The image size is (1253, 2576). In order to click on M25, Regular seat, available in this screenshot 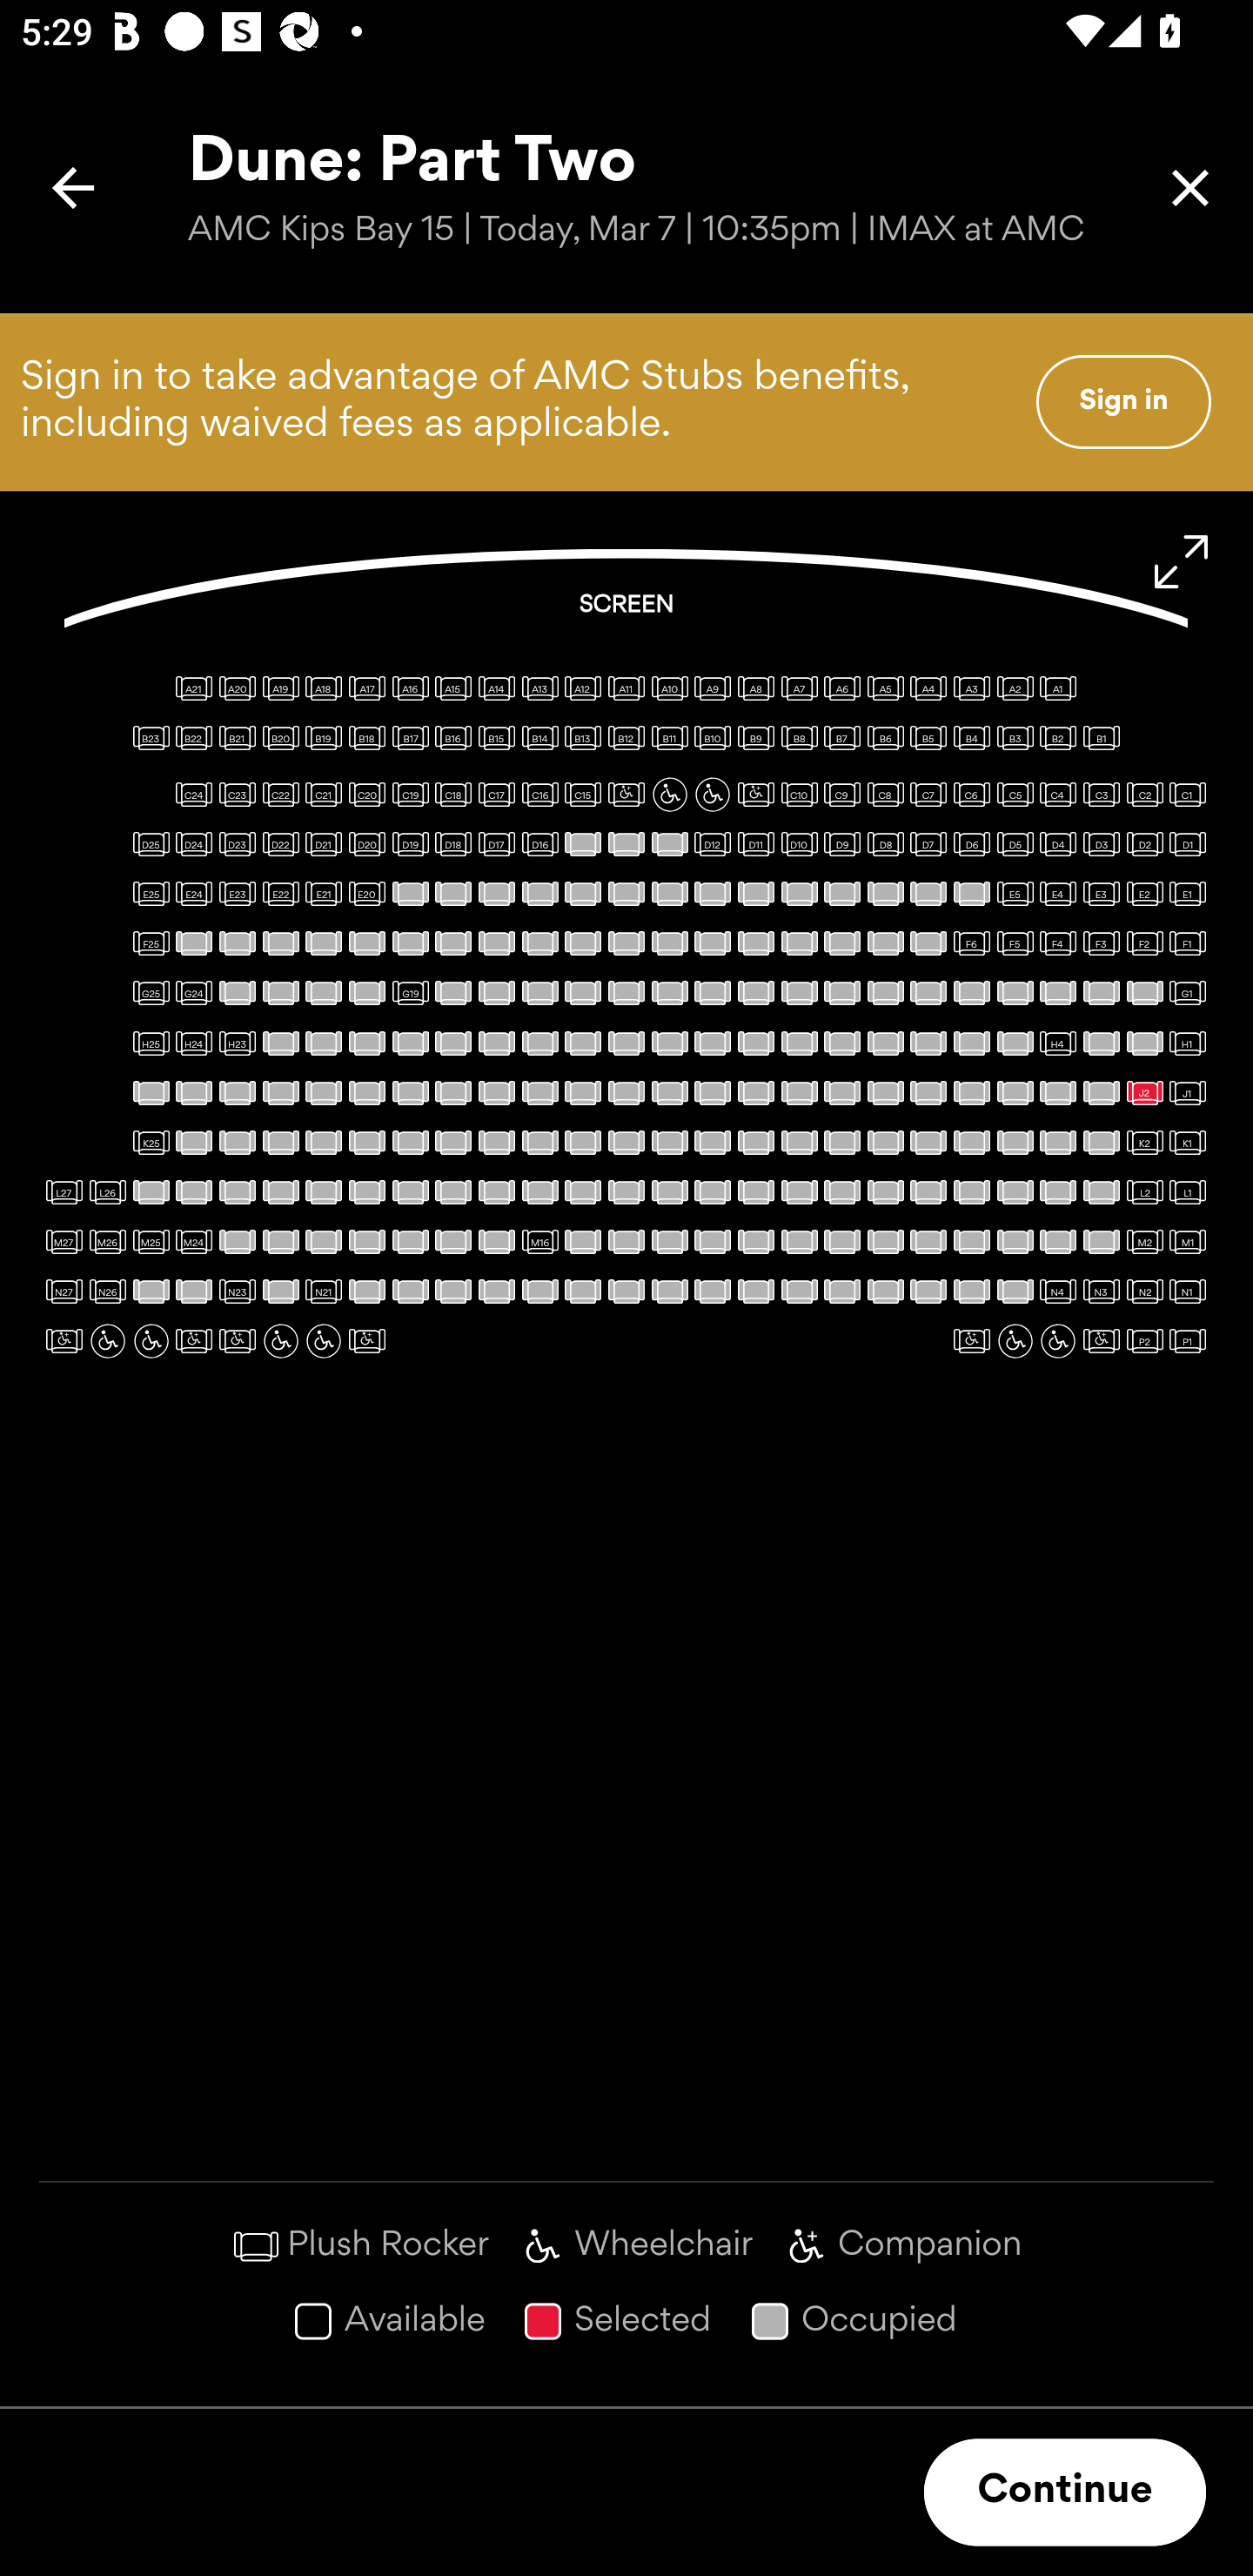, I will do `click(151, 1241)`.